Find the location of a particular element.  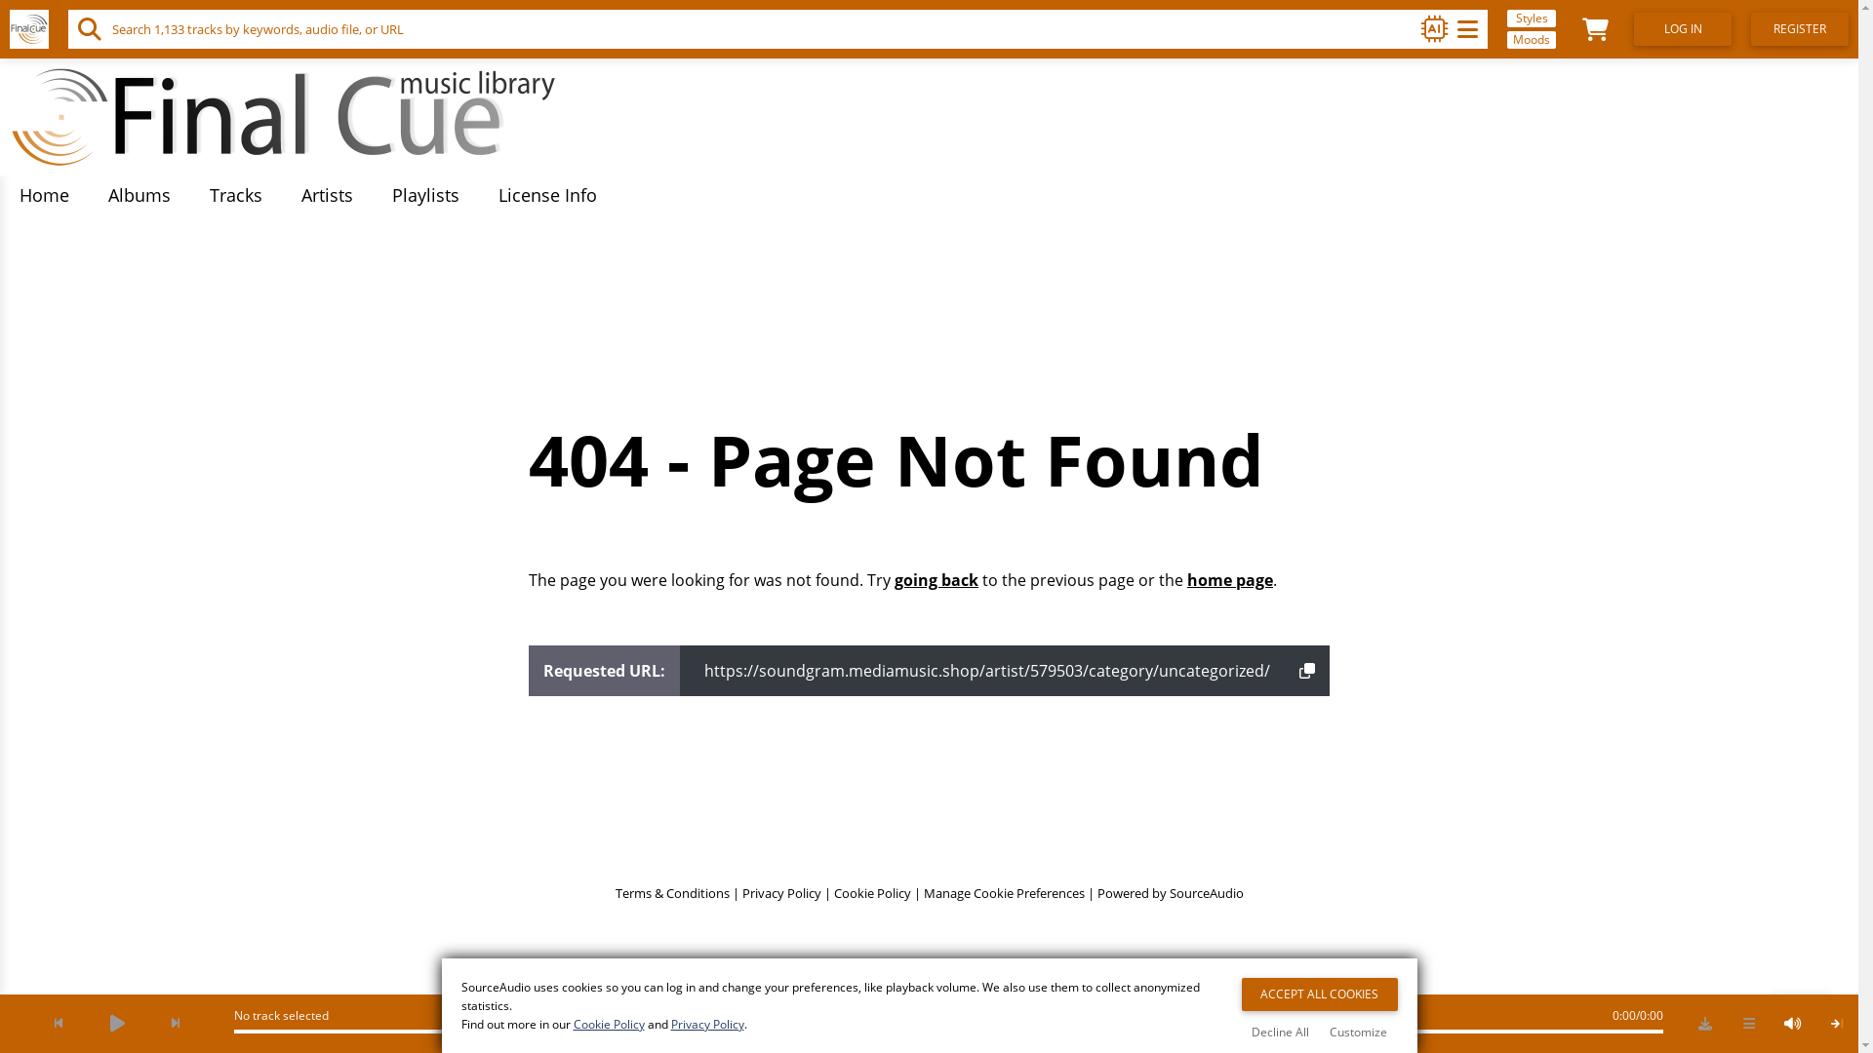

Terms & Conditions is located at coordinates (671, 892).